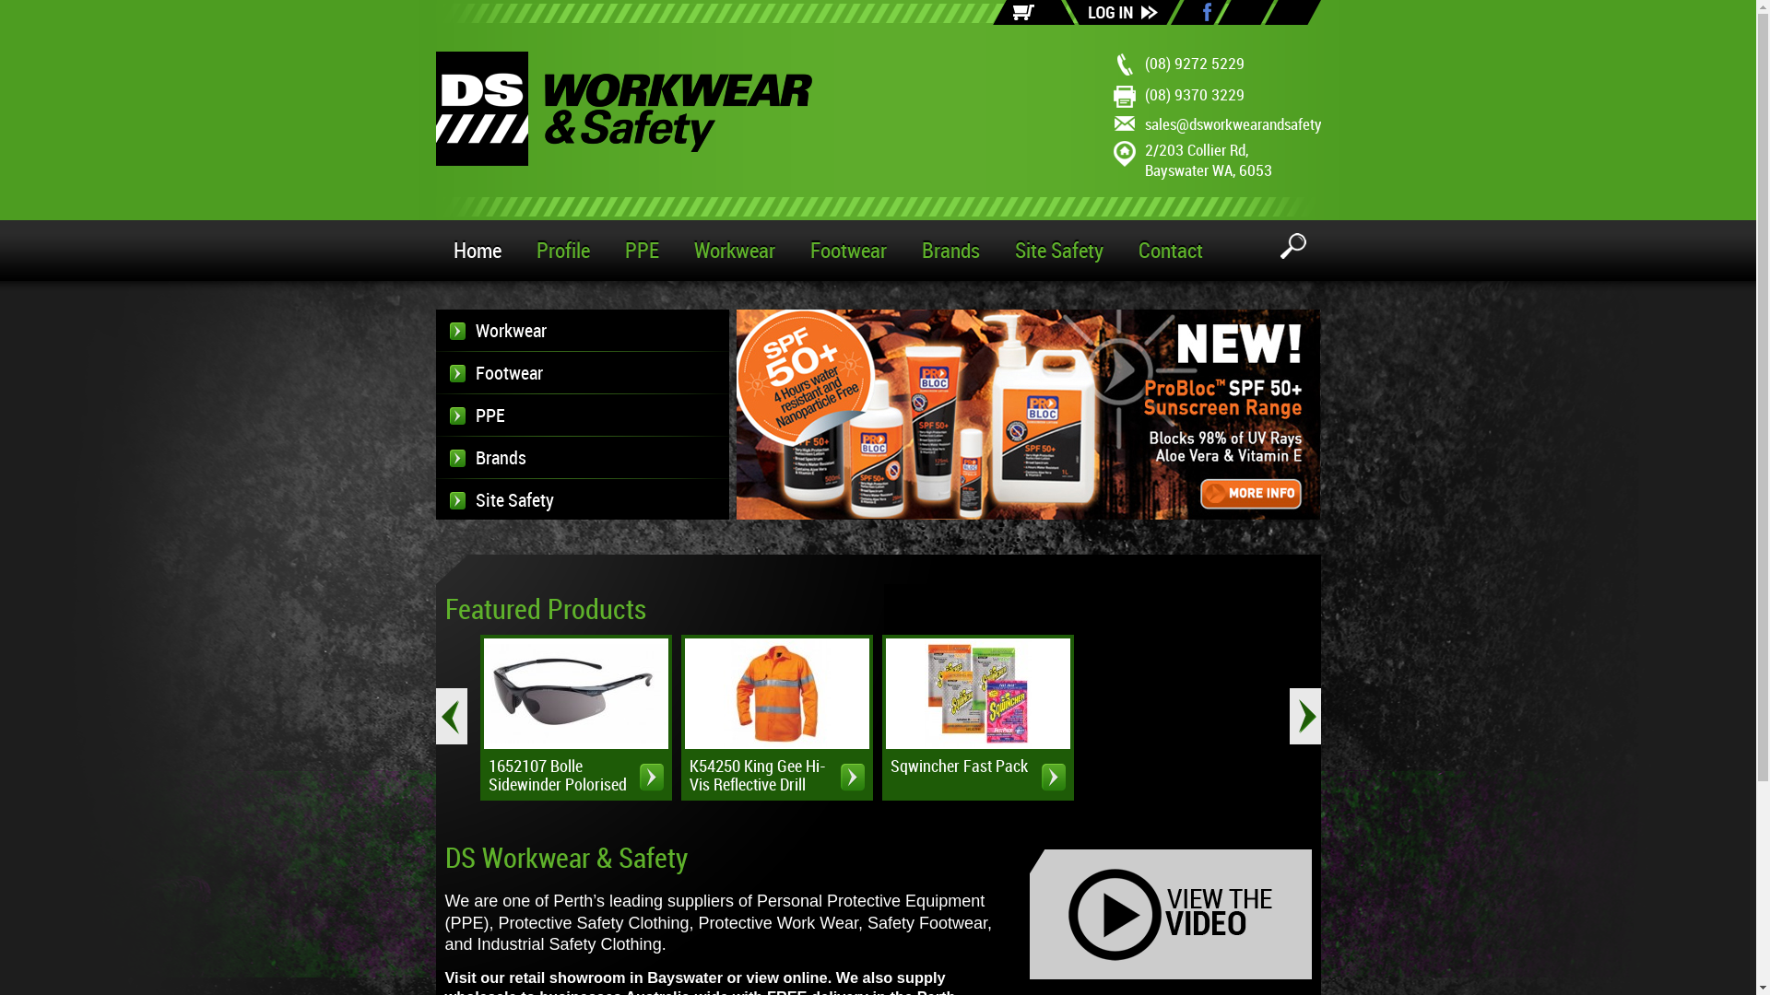 This screenshot has width=1770, height=995. What do you see at coordinates (950, 251) in the screenshot?
I see `Brands` at bounding box center [950, 251].